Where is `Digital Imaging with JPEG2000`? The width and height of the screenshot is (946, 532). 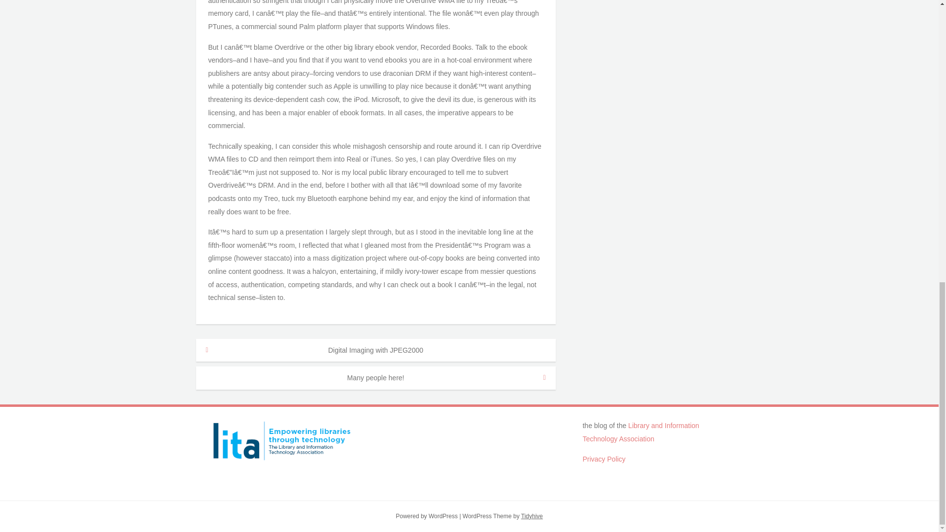 Digital Imaging with JPEG2000 is located at coordinates (375, 350).